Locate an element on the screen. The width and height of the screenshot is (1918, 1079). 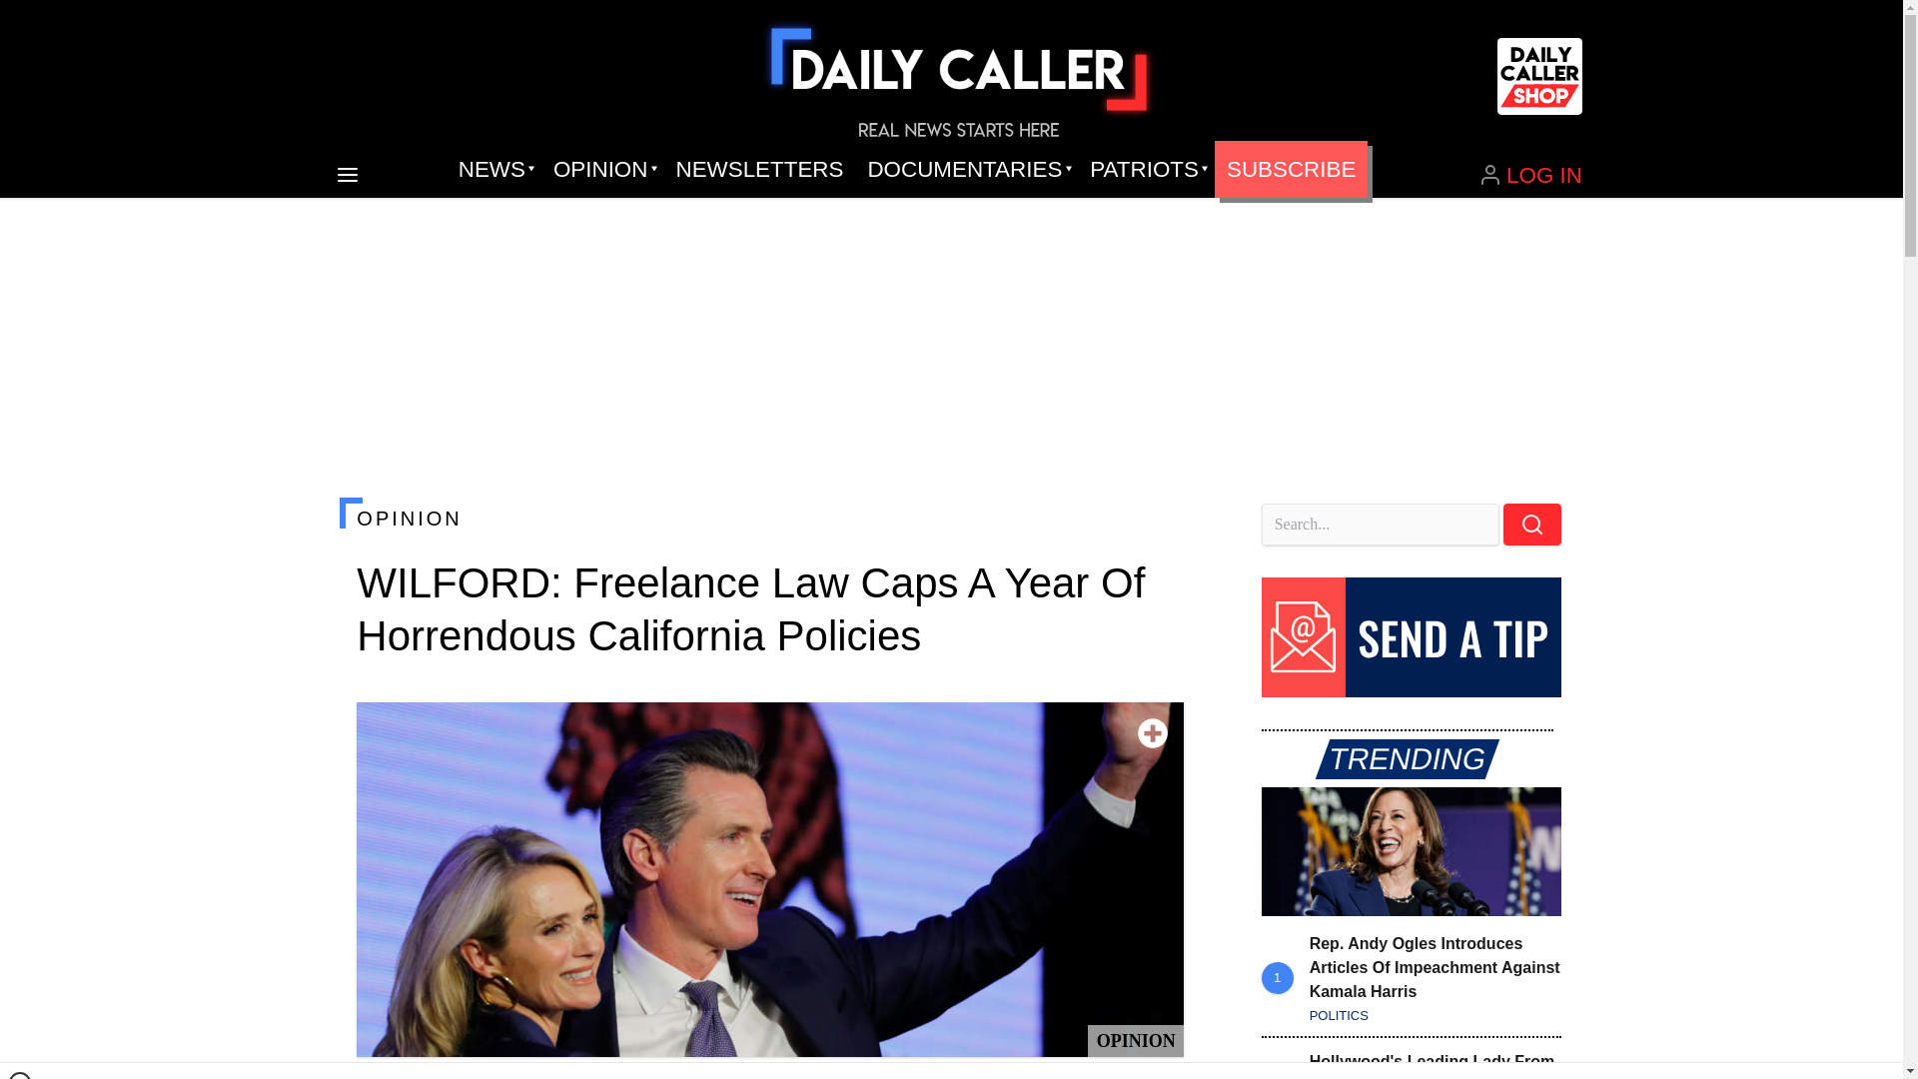
PATRIOTS is located at coordinates (1146, 170).